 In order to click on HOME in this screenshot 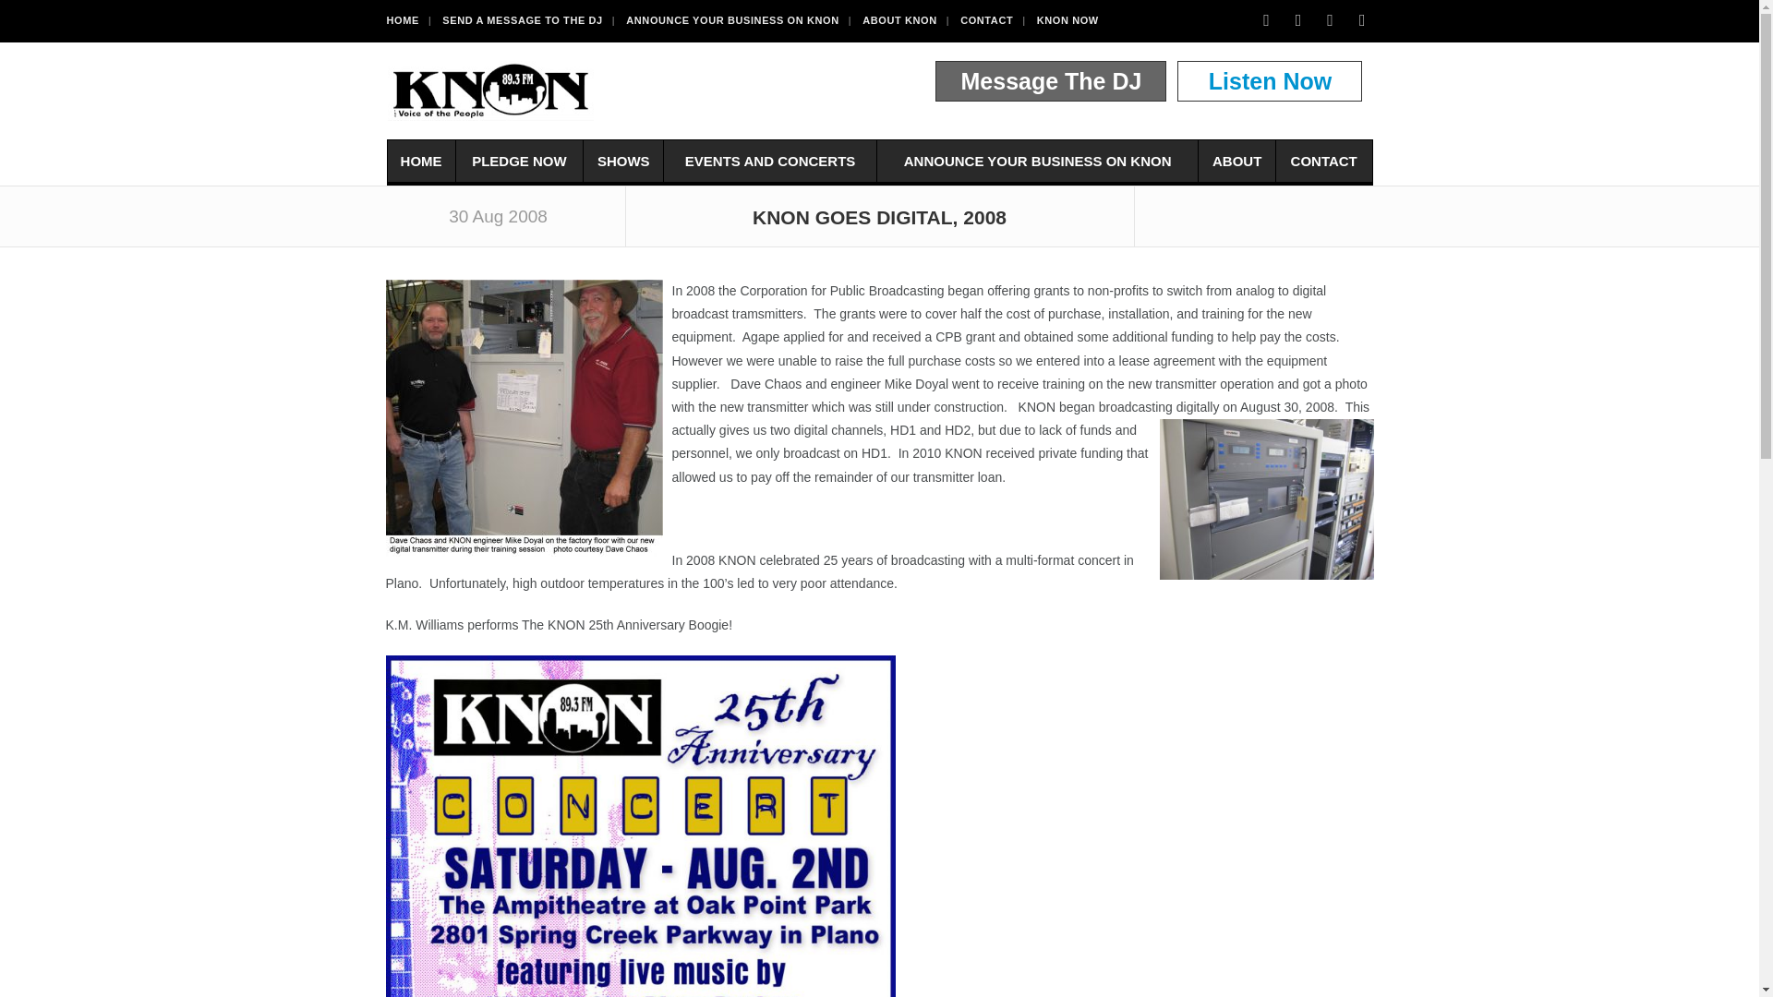, I will do `click(421, 161)`.